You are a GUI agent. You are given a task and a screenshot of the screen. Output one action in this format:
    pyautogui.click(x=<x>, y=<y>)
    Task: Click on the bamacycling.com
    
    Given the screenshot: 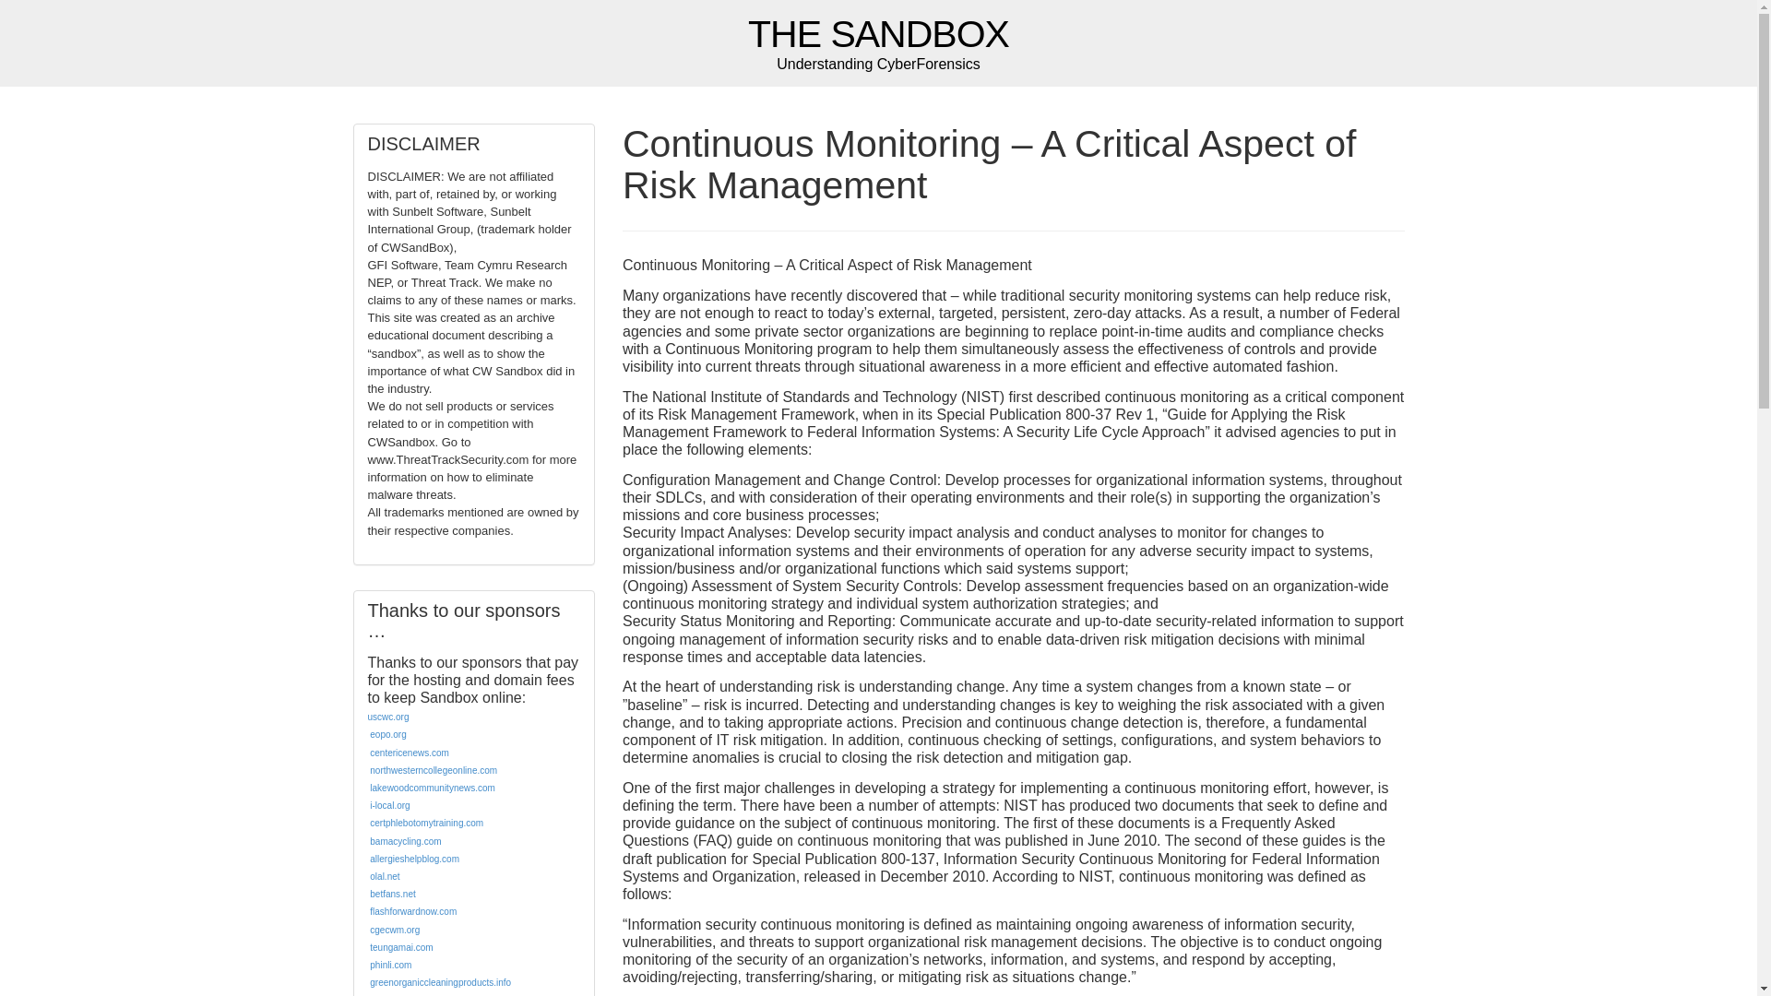 What is the action you would take?
    pyautogui.click(x=406, y=841)
    